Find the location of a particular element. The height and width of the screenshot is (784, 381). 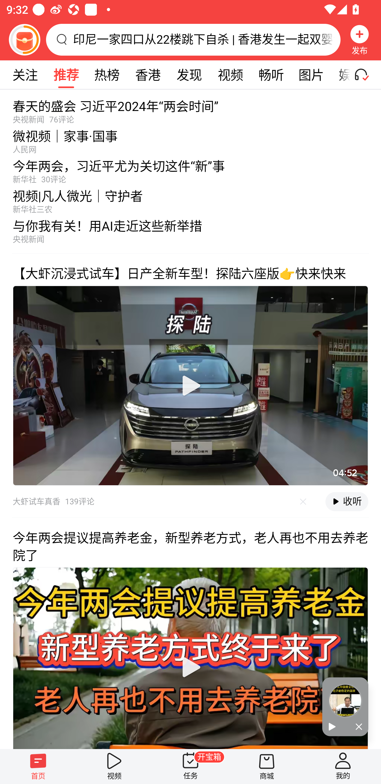

播放视频 is located at coordinates (190, 667).